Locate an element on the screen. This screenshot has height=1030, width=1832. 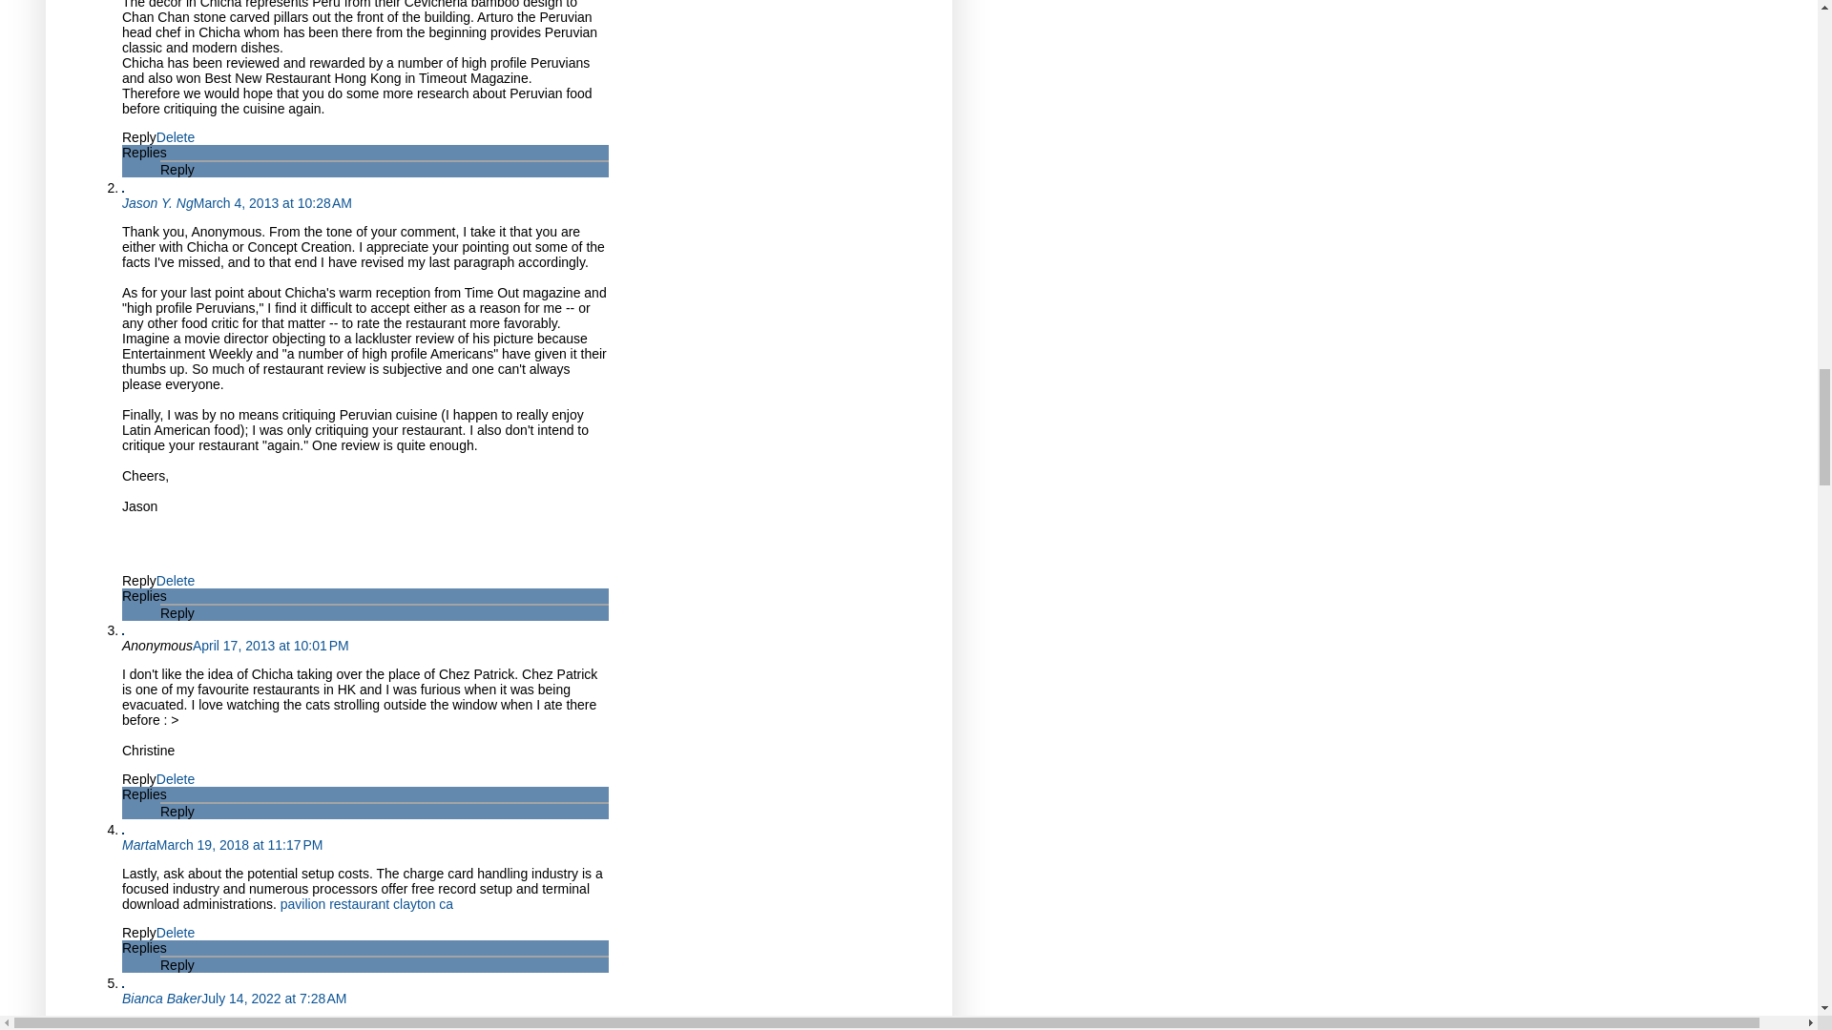
Reply is located at coordinates (177, 811).